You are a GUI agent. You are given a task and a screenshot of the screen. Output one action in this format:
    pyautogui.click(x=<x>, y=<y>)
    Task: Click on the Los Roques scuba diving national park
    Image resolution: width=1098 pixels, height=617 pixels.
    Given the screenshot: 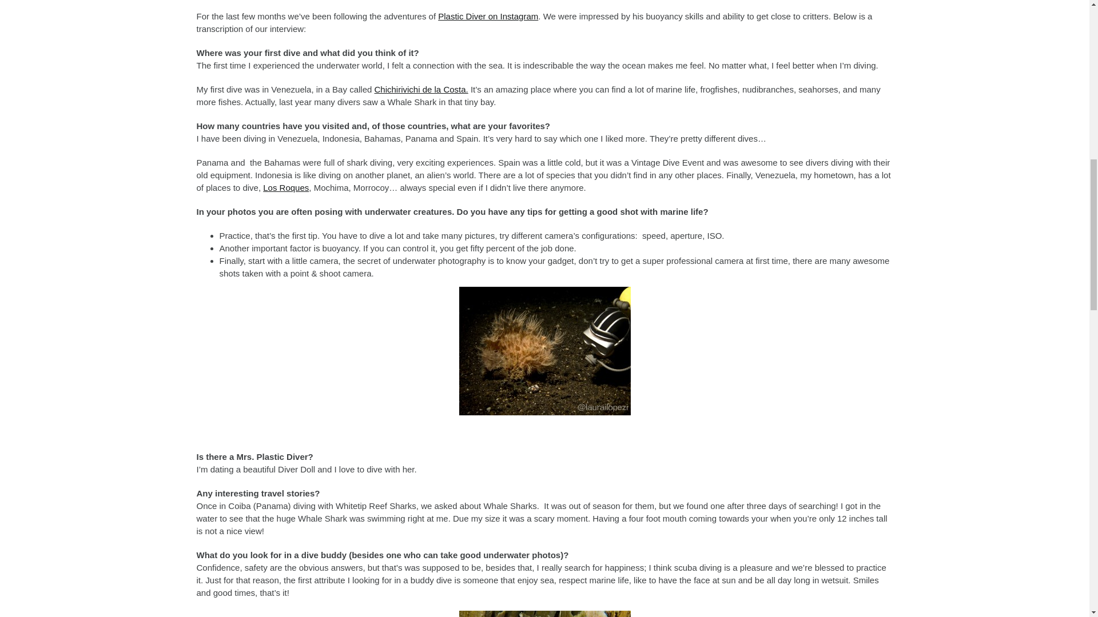 What is the action you would take?
    pyautogui.click(x=286, y=187)
    